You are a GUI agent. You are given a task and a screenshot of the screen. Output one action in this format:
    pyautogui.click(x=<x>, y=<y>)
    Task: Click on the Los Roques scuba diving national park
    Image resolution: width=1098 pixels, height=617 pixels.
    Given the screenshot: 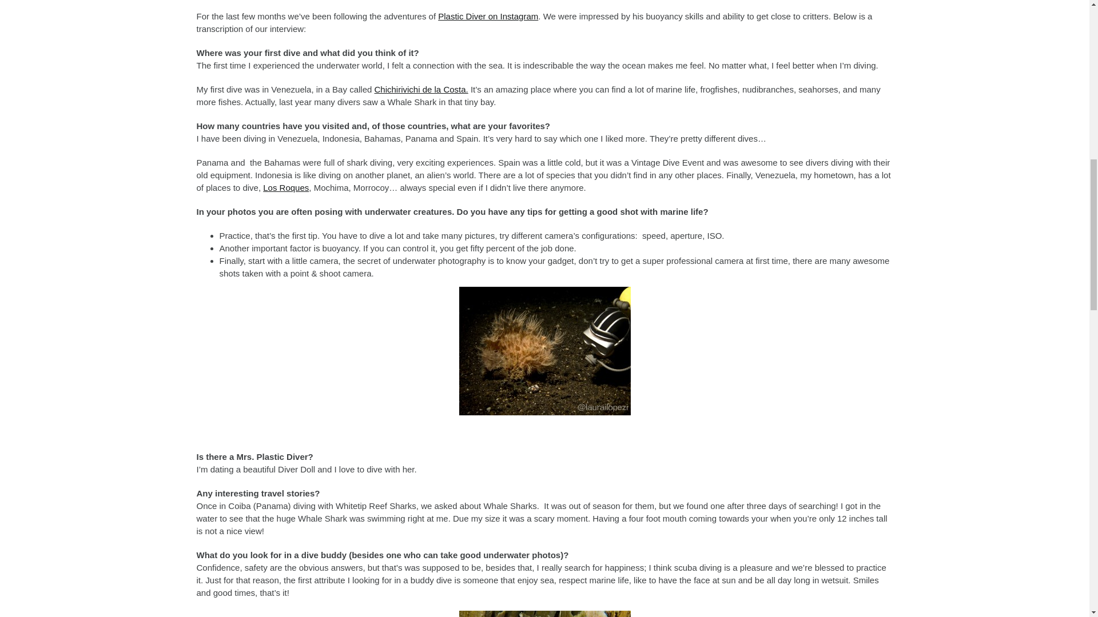 What is the action you would take?
    pyautogui.click(x=286, y=187)
    